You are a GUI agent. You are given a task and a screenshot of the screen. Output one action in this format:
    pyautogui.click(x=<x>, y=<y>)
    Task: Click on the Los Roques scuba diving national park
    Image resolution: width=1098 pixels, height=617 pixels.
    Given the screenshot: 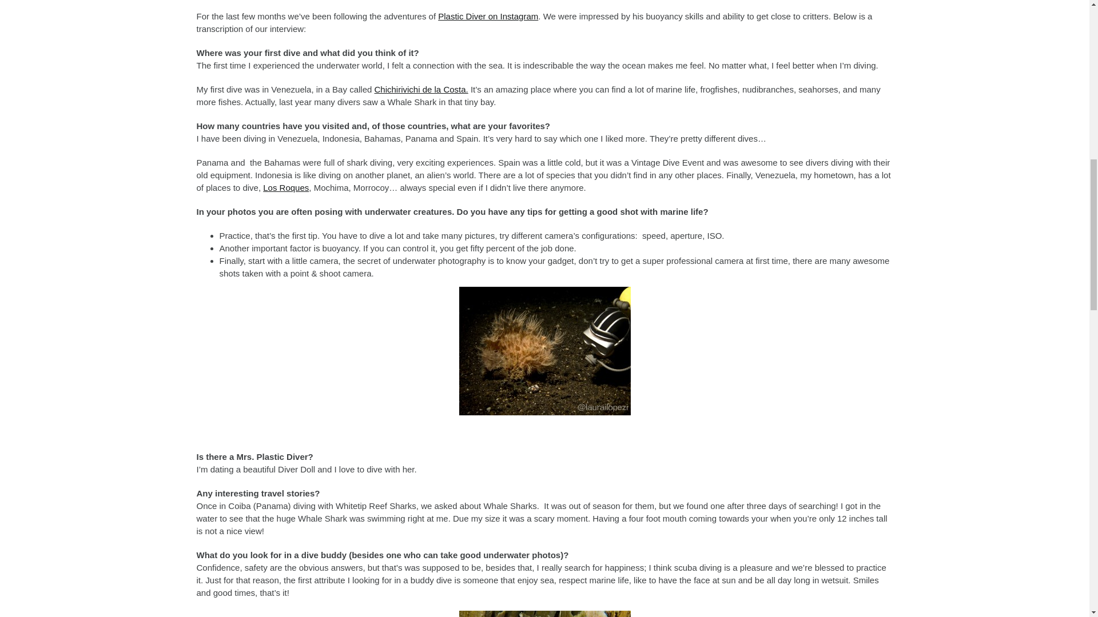 What is the action you would take?
    pyautogui.click(x=286, y=187)
    